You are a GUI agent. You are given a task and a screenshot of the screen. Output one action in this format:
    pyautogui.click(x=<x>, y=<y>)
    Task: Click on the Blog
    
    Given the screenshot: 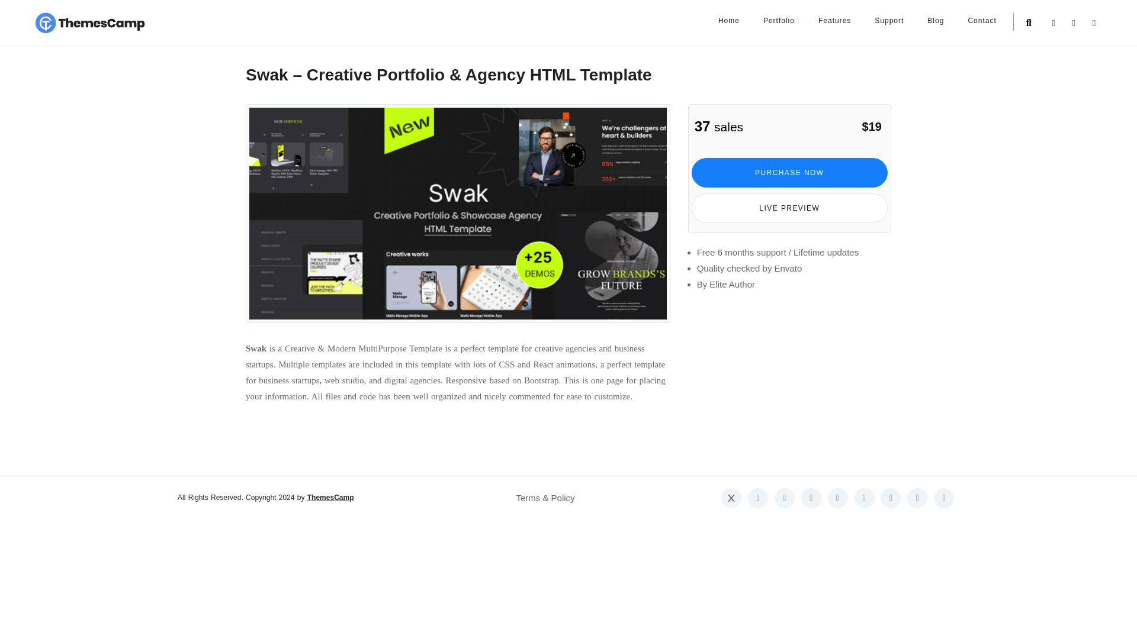 What is the action you would take?
    pyautogui.click(x=936, y=21)
    